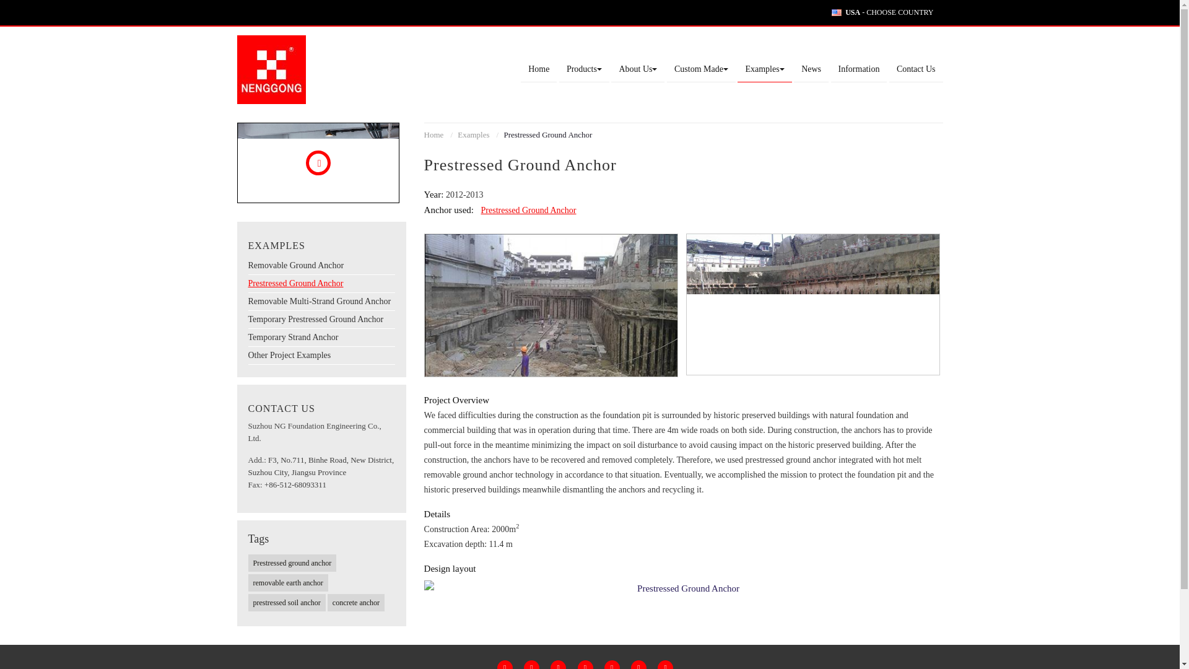 The width and height of the screenshot is (1189, 669). I want to click on Google Plus, so click(557, 664).